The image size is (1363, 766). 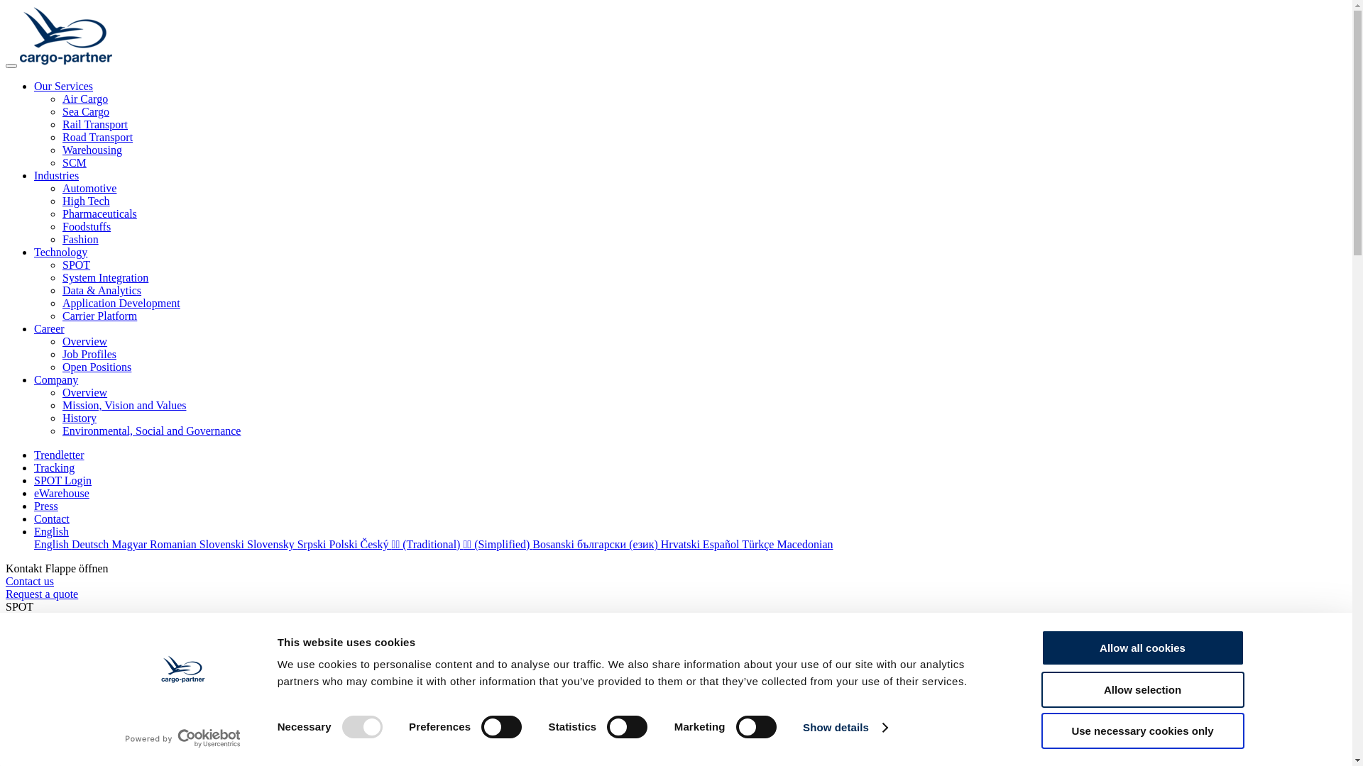 What do you see at coordinates (89, 189) in the screenshot?
I see `Automotive` at bounding box center [89, 189].